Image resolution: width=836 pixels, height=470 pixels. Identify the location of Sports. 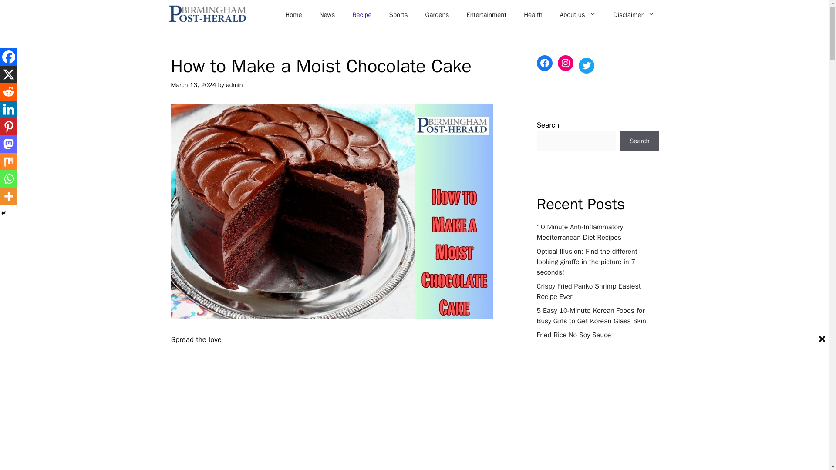
(398, 15).